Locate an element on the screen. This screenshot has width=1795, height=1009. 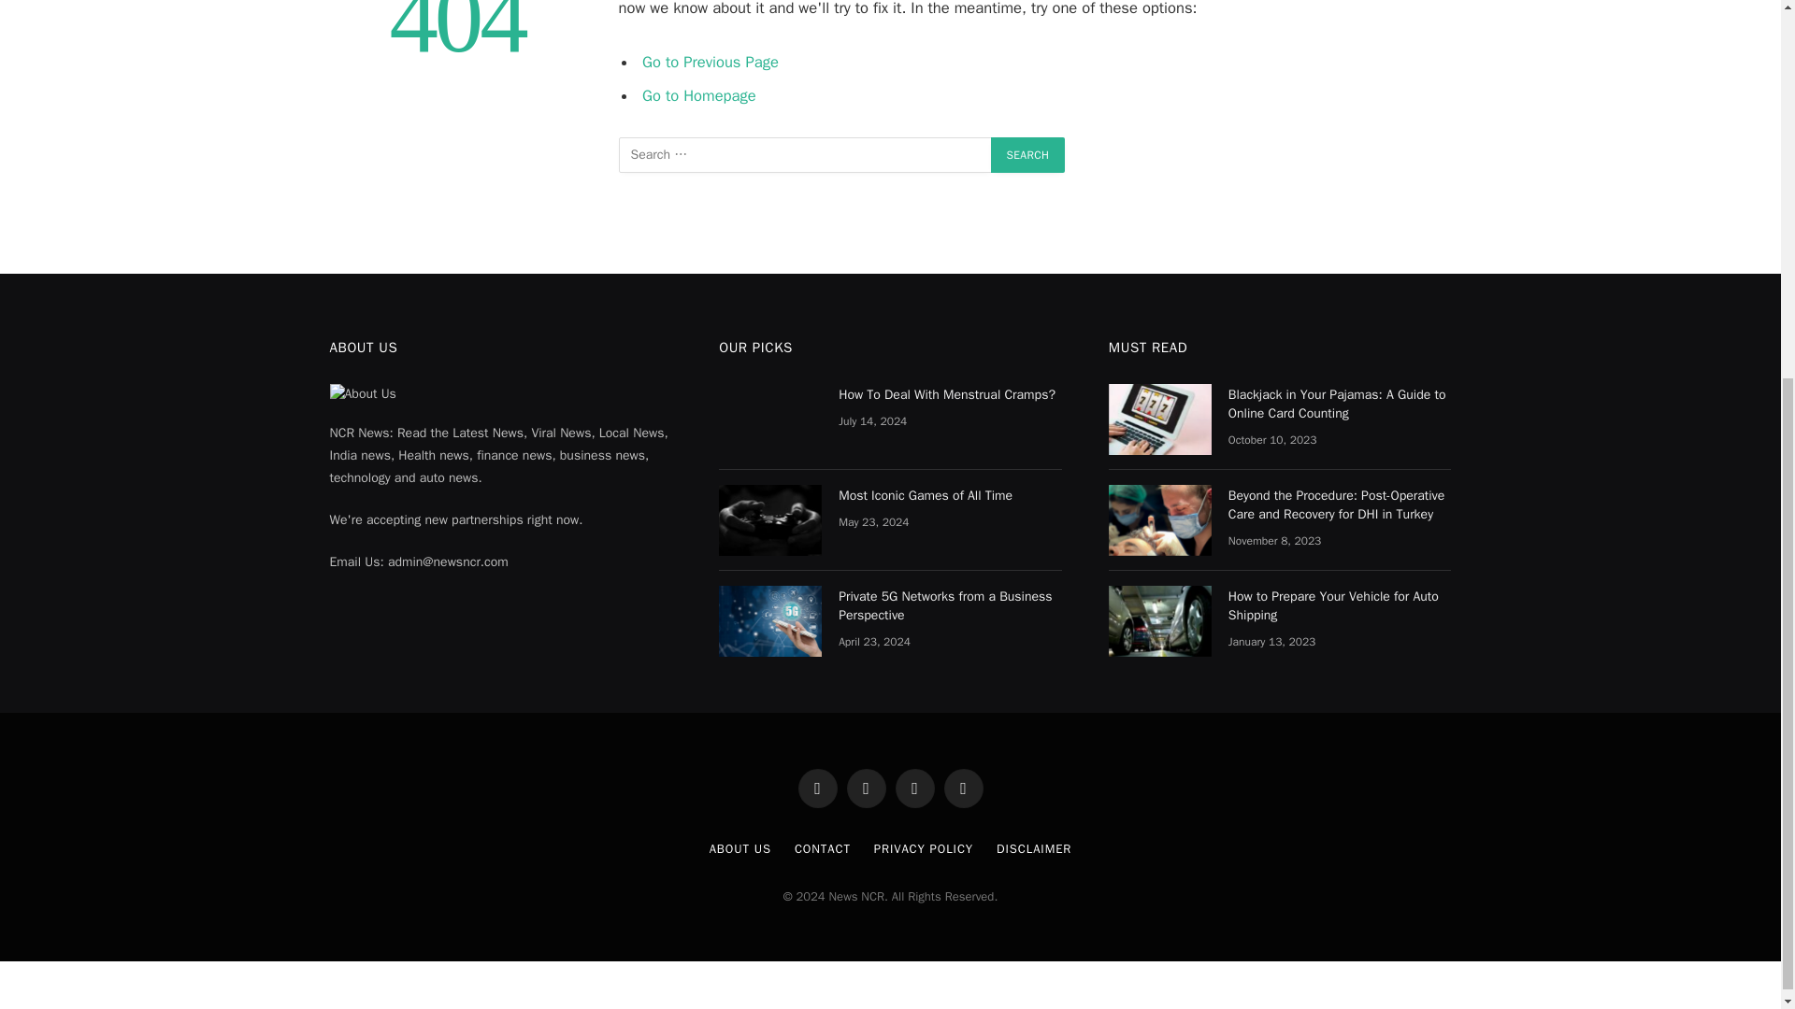
Most Iconic Games of All Time is located at coordinates (770, 520).